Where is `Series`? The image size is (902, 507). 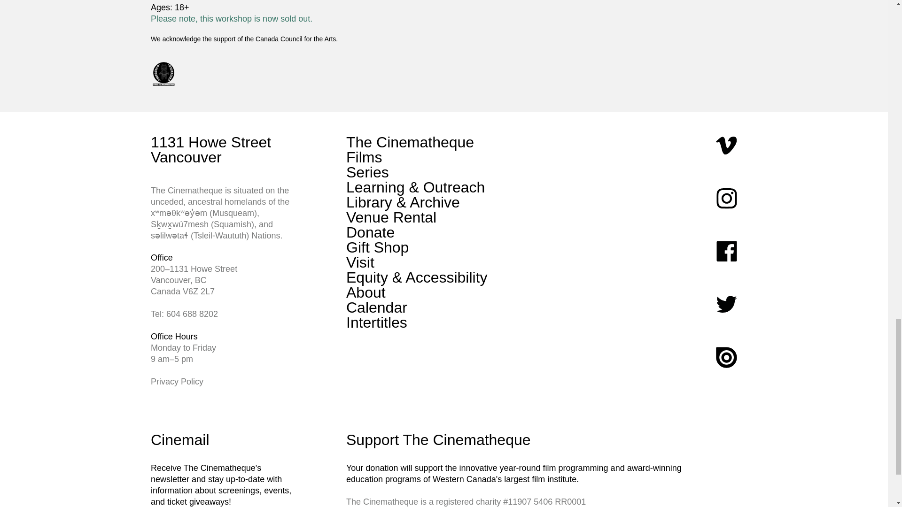
Series is located at coordinates (367, 172).